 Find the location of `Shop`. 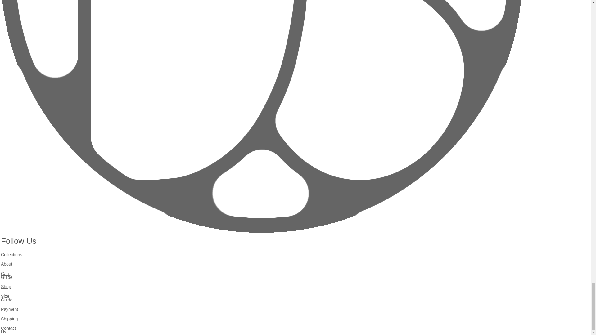

Shop is located at coordinates (6, 287).